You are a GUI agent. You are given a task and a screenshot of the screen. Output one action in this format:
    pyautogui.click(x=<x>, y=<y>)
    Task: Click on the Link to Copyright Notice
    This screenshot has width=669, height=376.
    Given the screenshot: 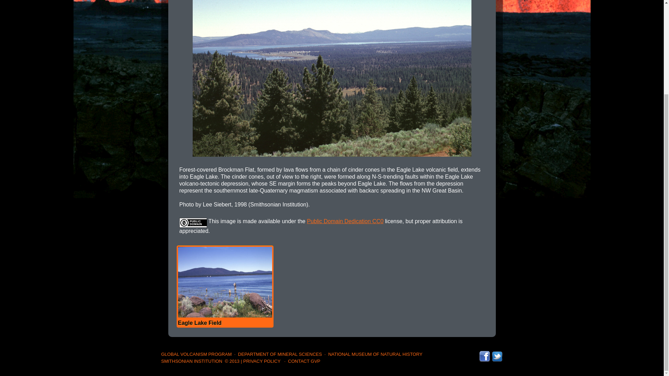 What is the action you would take?
    pyautogui.click(x=232, y=361)
    